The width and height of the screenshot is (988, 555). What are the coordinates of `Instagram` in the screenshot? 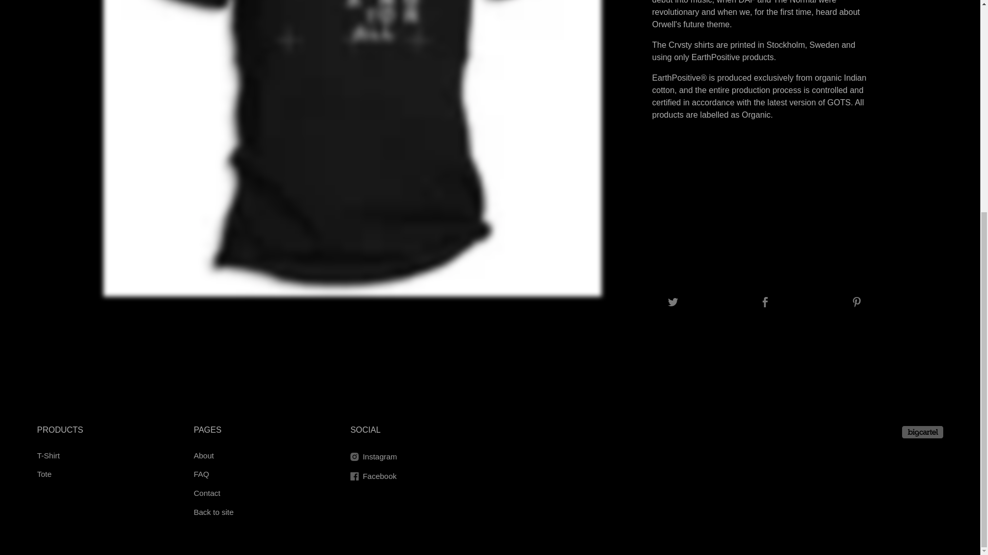 It's located at (415, 456).